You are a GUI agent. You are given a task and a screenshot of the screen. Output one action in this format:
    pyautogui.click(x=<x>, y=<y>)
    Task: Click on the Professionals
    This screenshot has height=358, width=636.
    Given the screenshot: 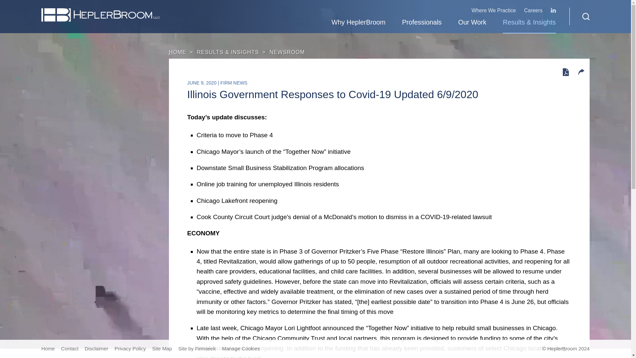 What is the action you would take?
    pyautogui.click(x=422, y=23)
    